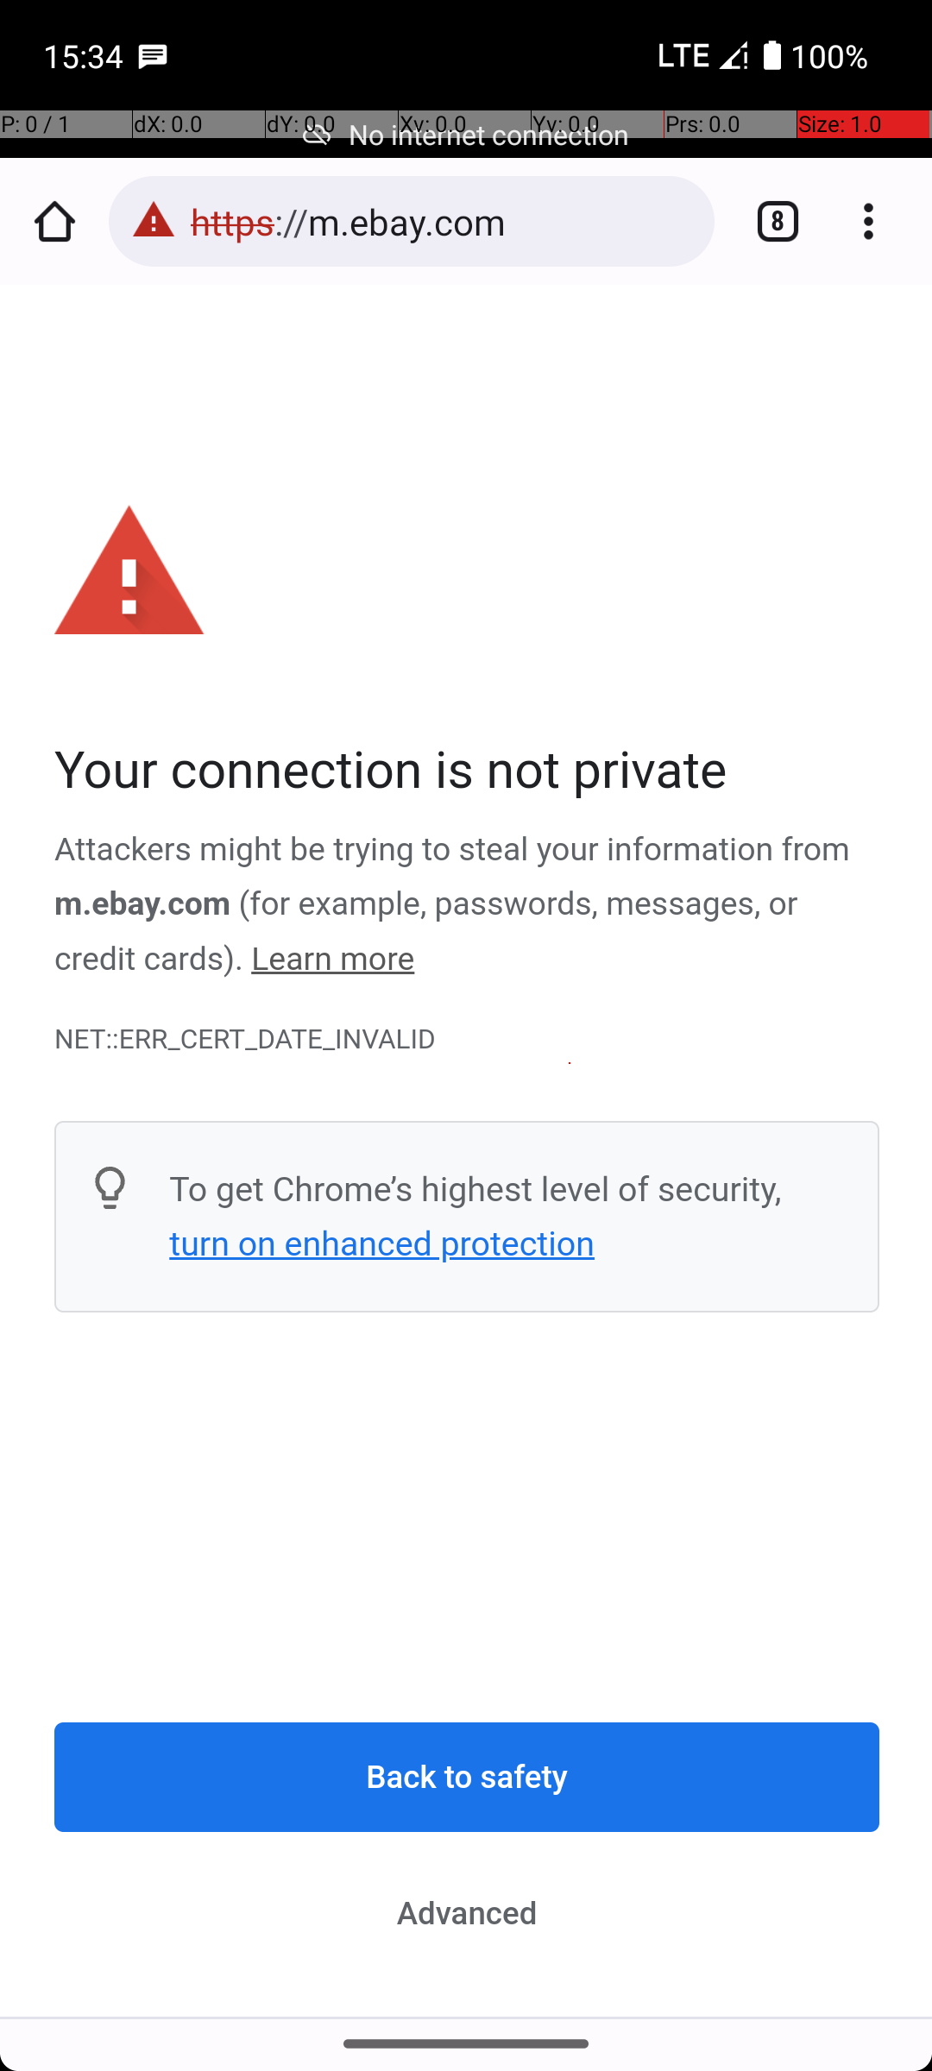 This screenshot has width=932, height=2071. What do you see at coordinates (143, 904) in the screenshot?
I see `m.ebay.com` at bounding box center [143, 904].